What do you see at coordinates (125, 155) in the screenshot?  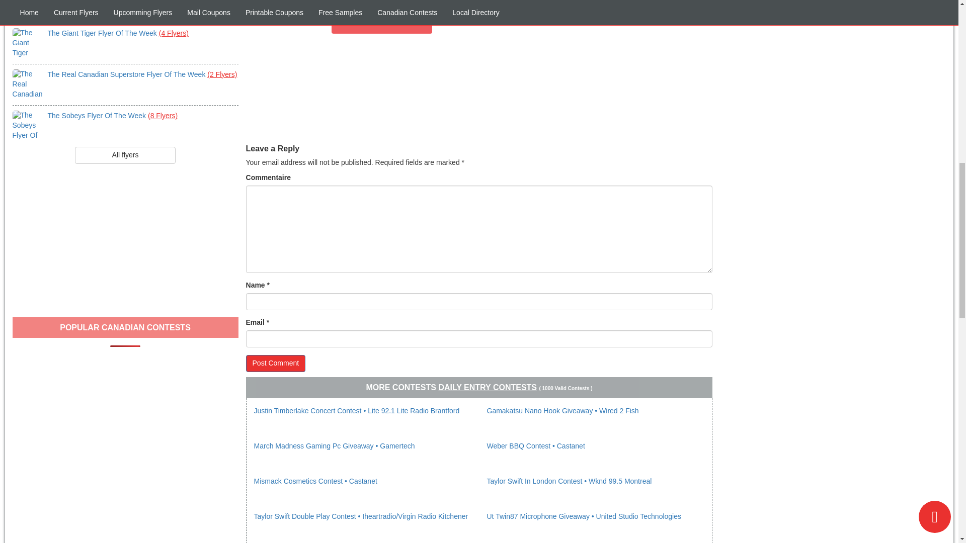 I see `All flyers` at bounding box center [125, 155].